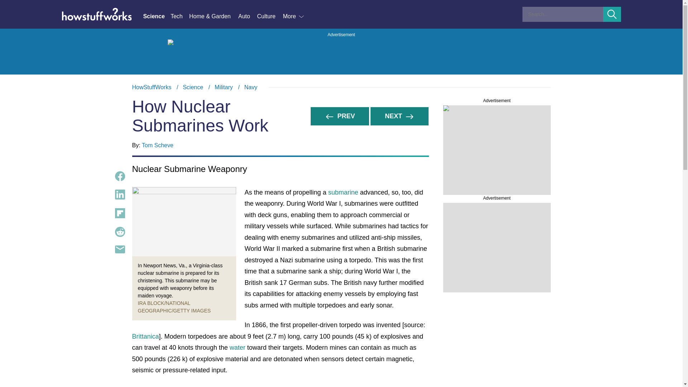 This screenshot has width=688, height=387. Describe the element at coordinates (193, 87) in the screenshot. I see `Science` at that location.